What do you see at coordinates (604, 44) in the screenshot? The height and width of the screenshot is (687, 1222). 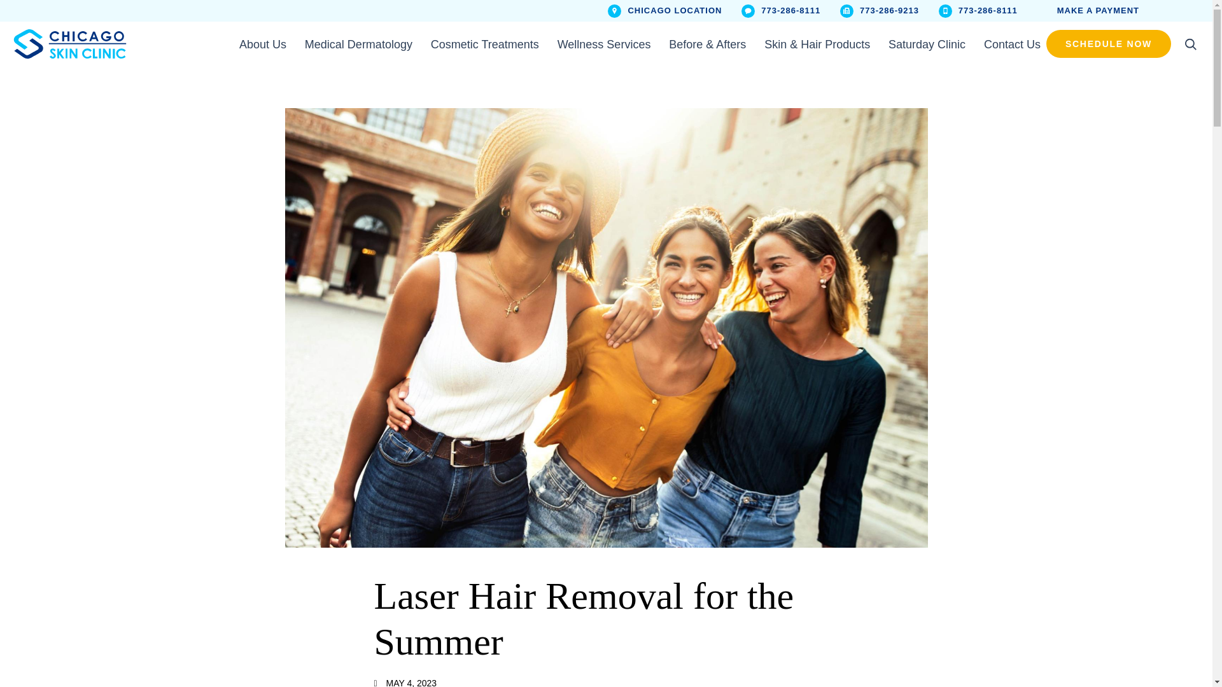 I see `Wellness Services` at bounding box center [604, 44].